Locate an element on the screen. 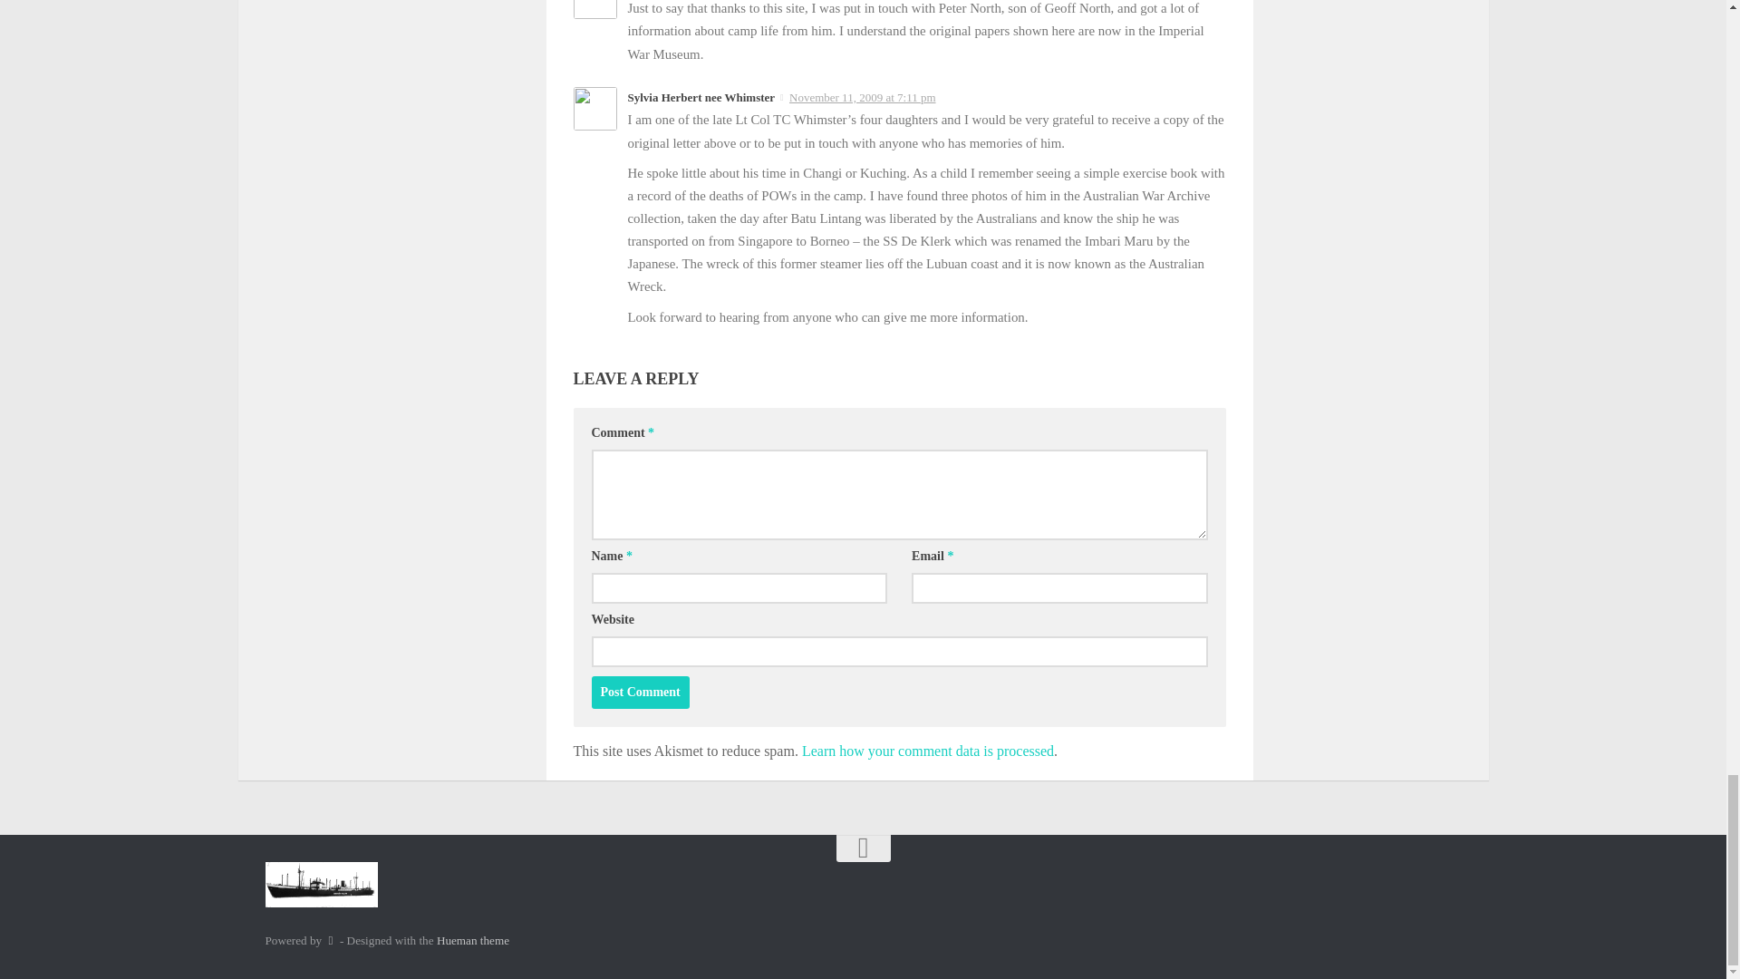  Post Comment is located at coordinates (640, 693).